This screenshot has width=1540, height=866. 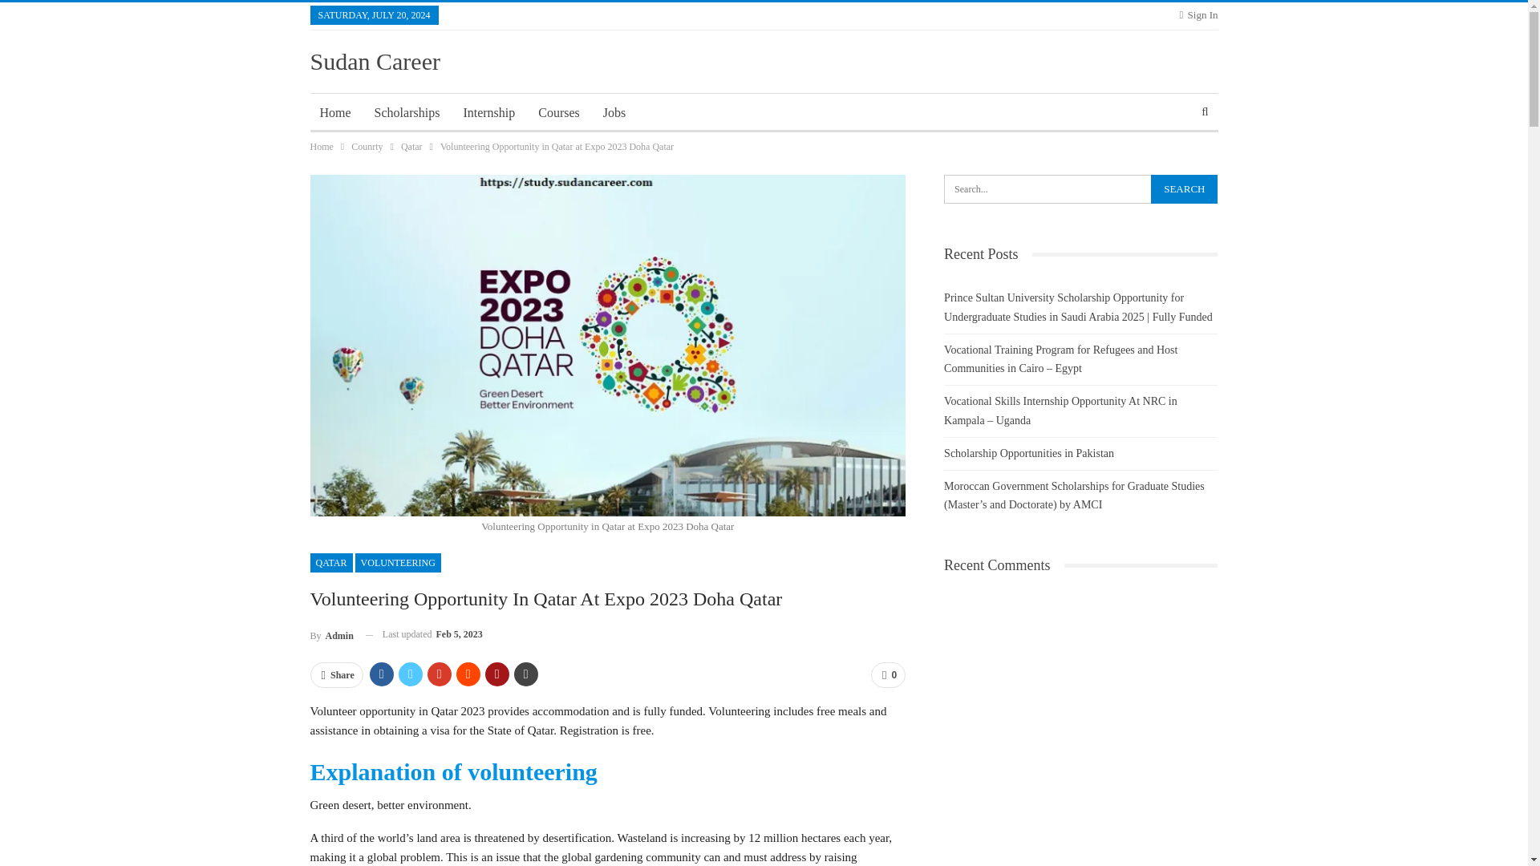 I want to click on Sudan Career, so click(x=374, y=61).